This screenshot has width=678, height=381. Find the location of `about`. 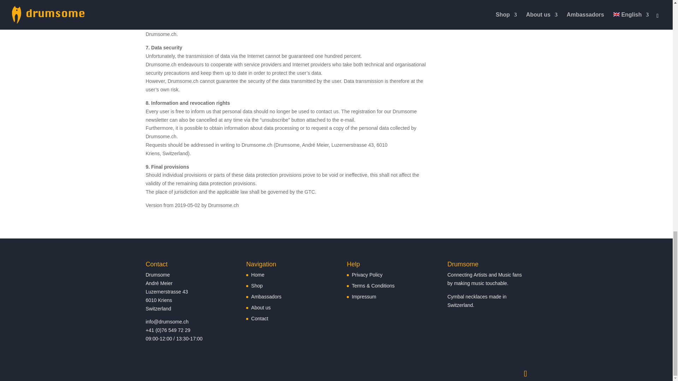

about is located at coordinates (261, 308).